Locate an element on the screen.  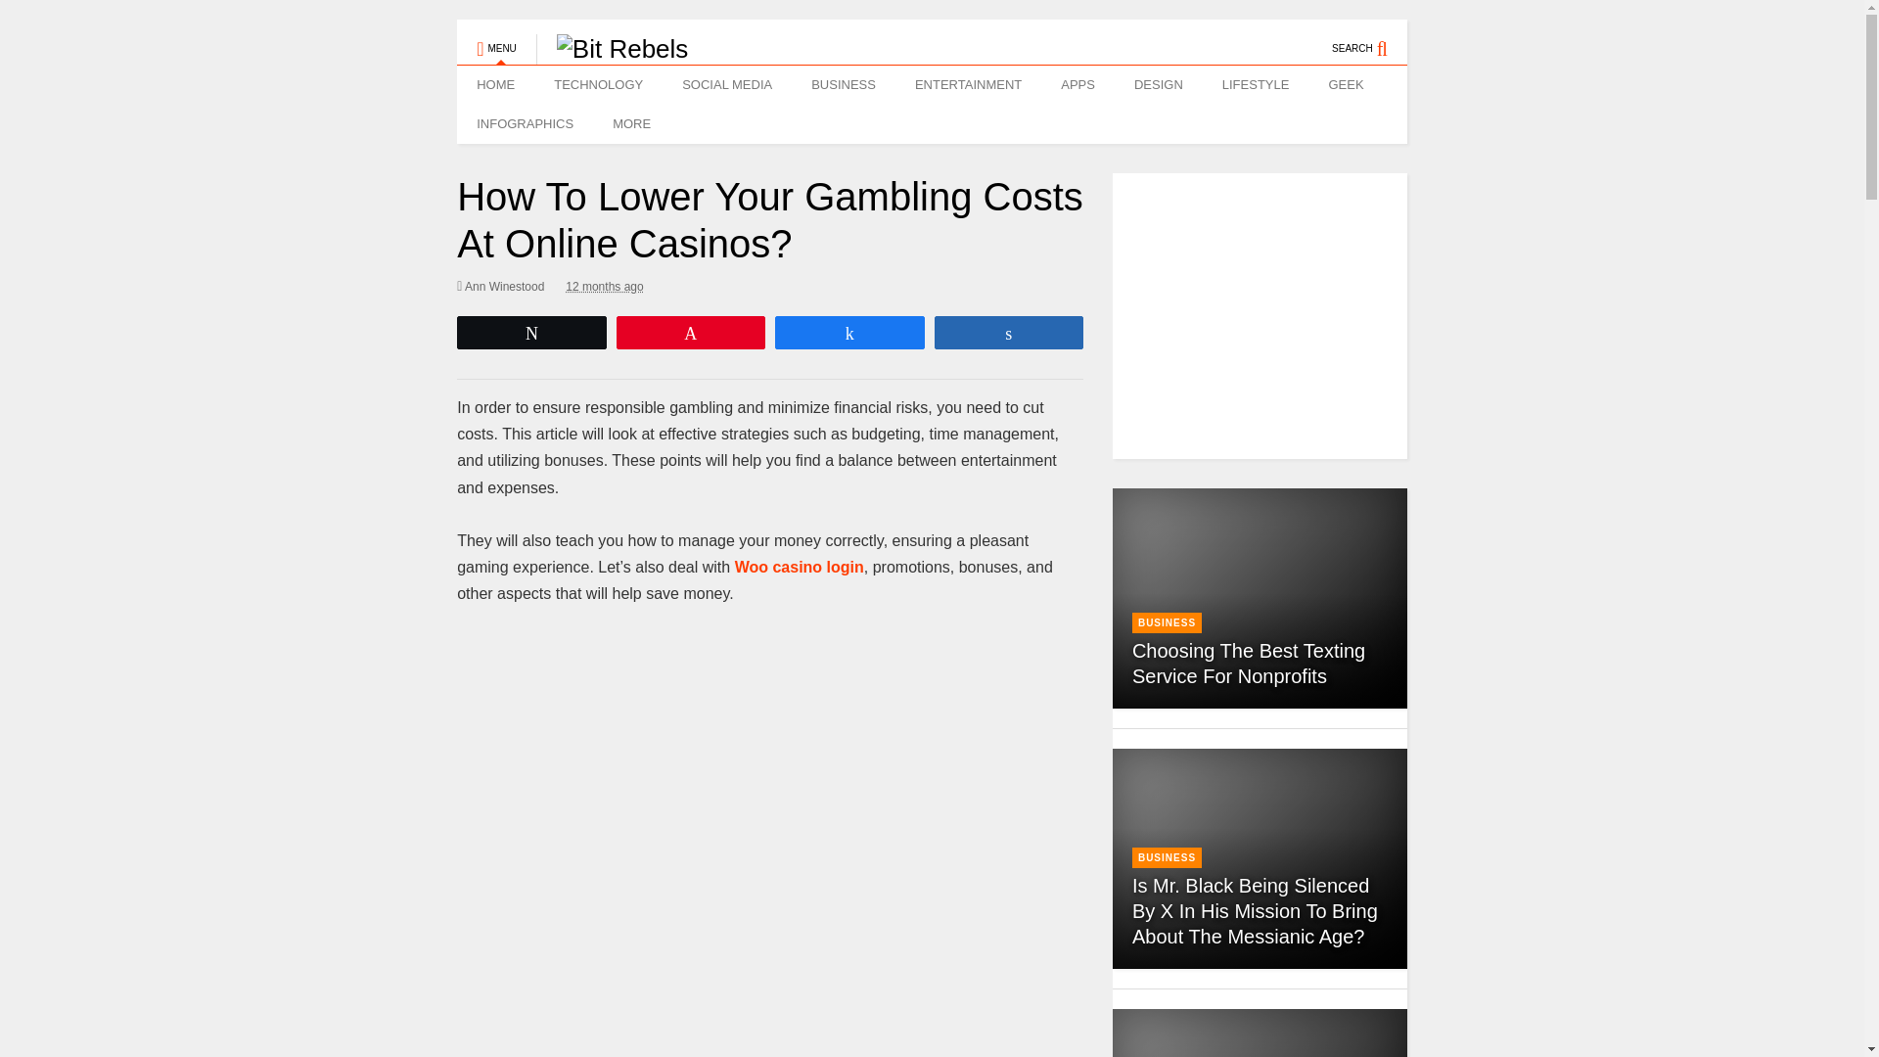
HOME is located at coordinates (495, 84).